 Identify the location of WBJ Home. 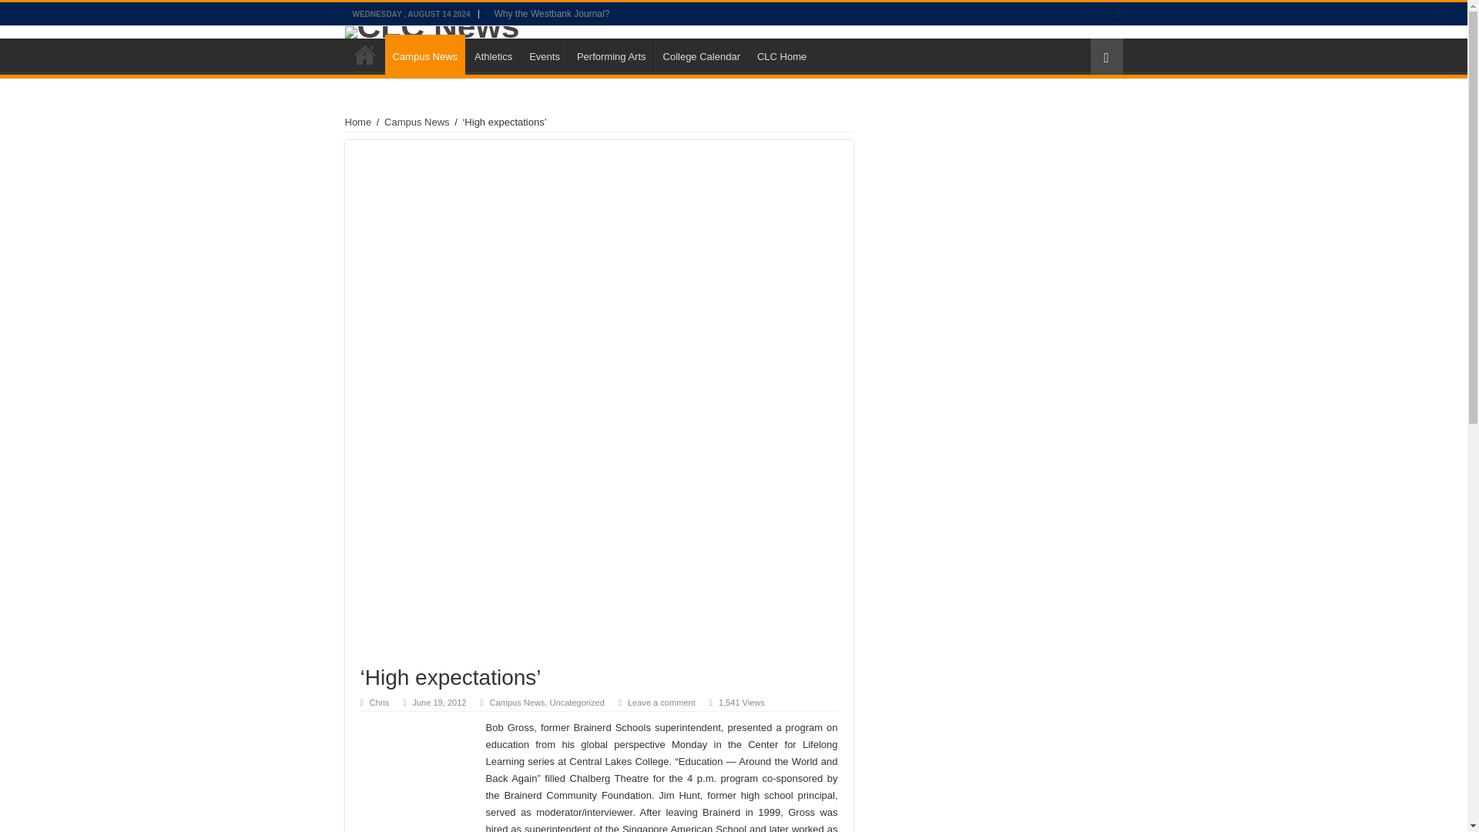
(364, 54).